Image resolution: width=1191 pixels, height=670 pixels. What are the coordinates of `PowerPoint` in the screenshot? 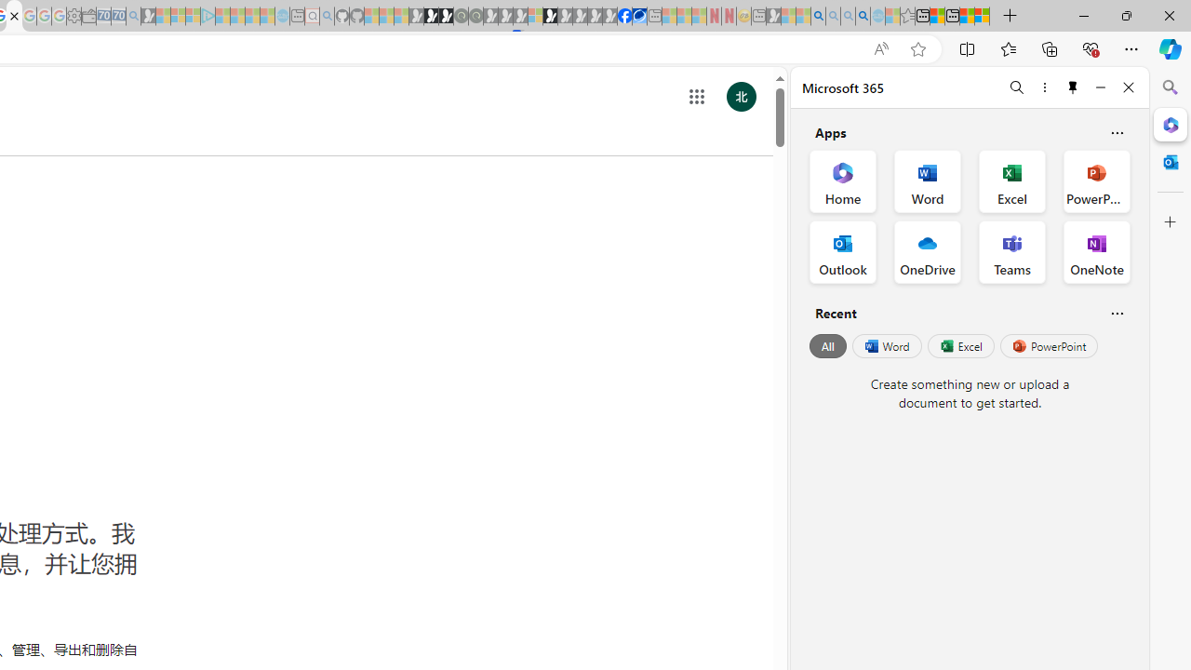 It's located at (1049, 346).